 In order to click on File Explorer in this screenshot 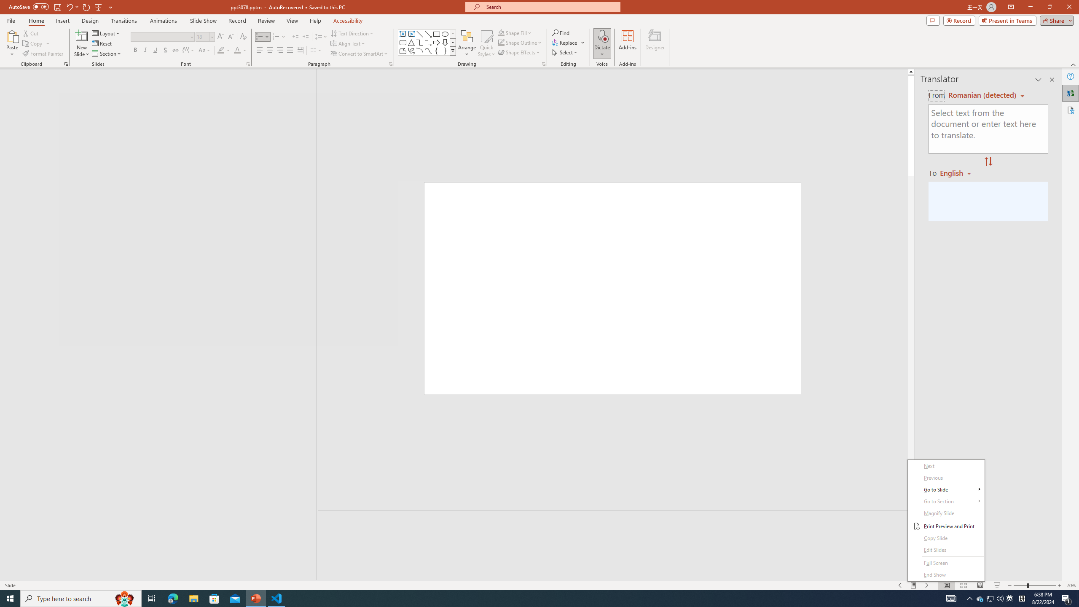, I will do `click(193, 599)`.